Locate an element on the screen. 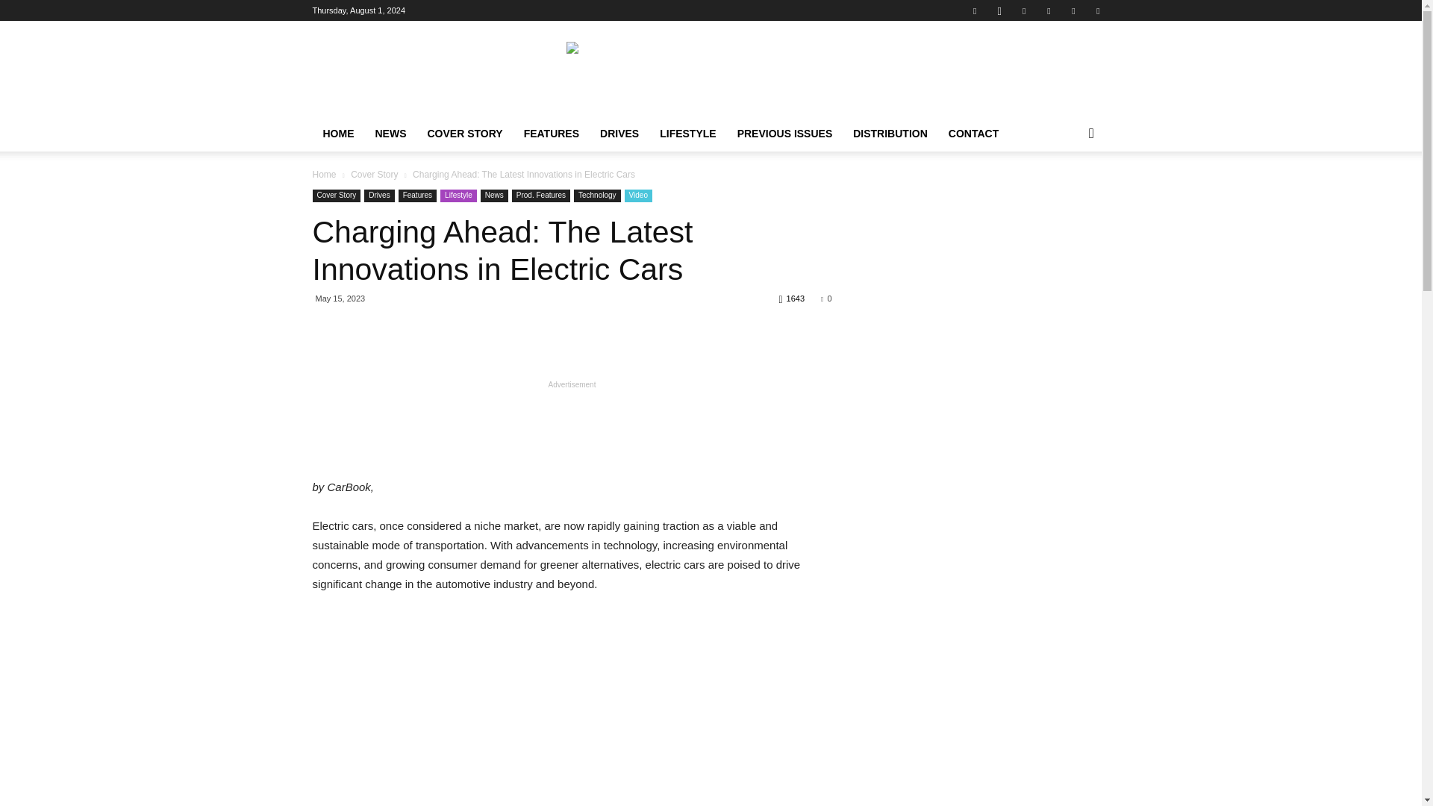 The width and height of the screenshot is (1433, 806). Linkedin is located at coordinates (1024, 10).